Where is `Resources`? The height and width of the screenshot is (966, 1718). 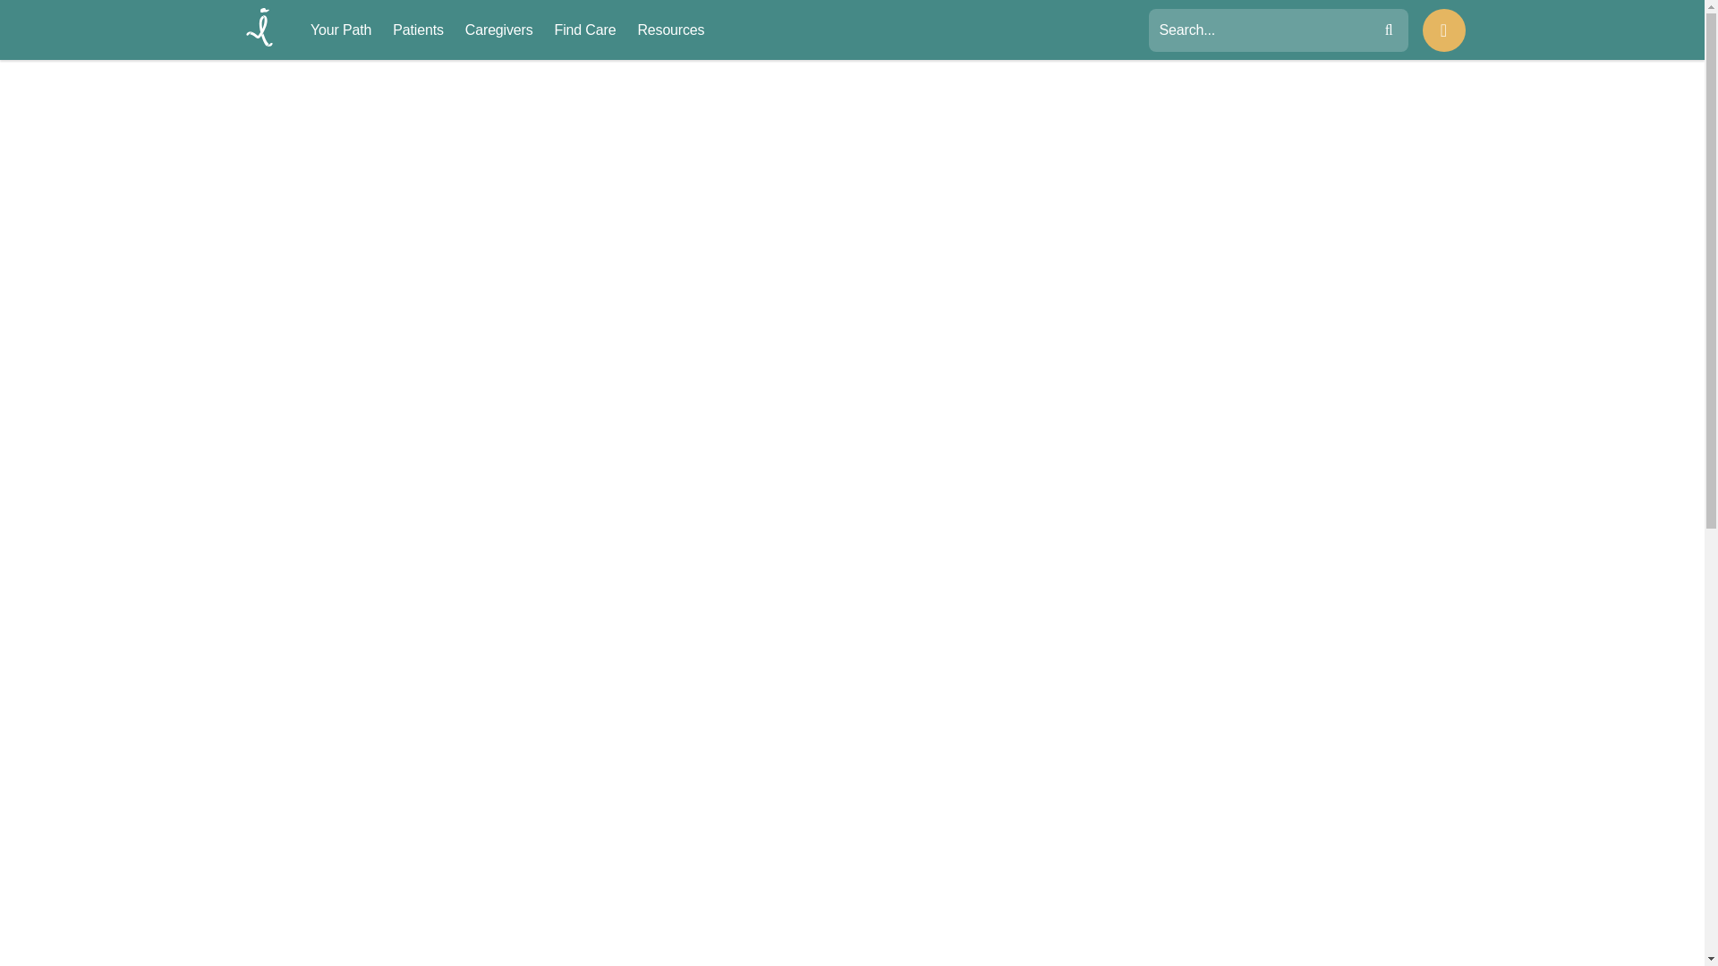 Resources is located at coordinates (671, 30).